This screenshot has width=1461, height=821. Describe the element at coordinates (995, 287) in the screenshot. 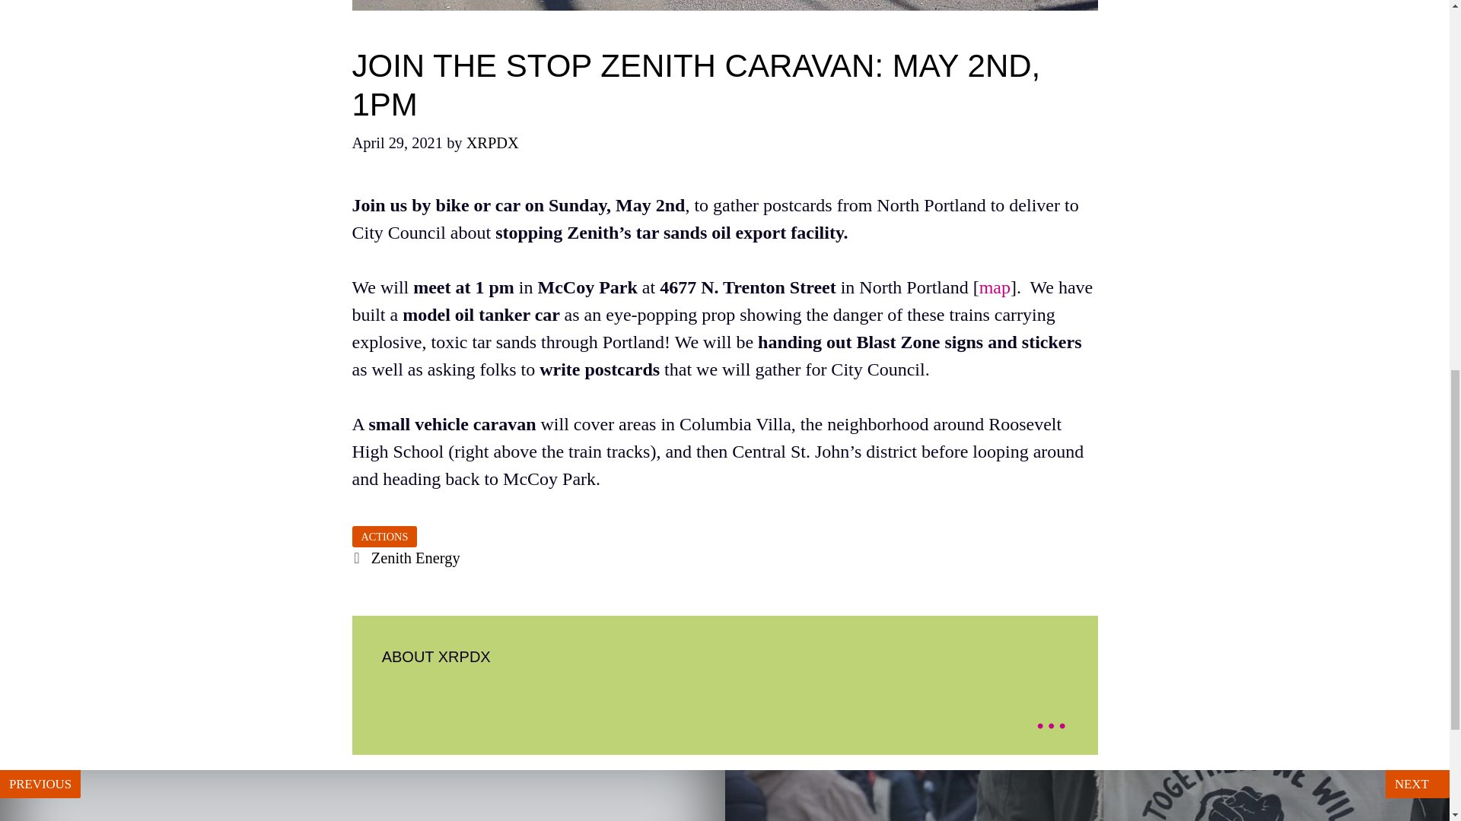

I see `map` at that location.